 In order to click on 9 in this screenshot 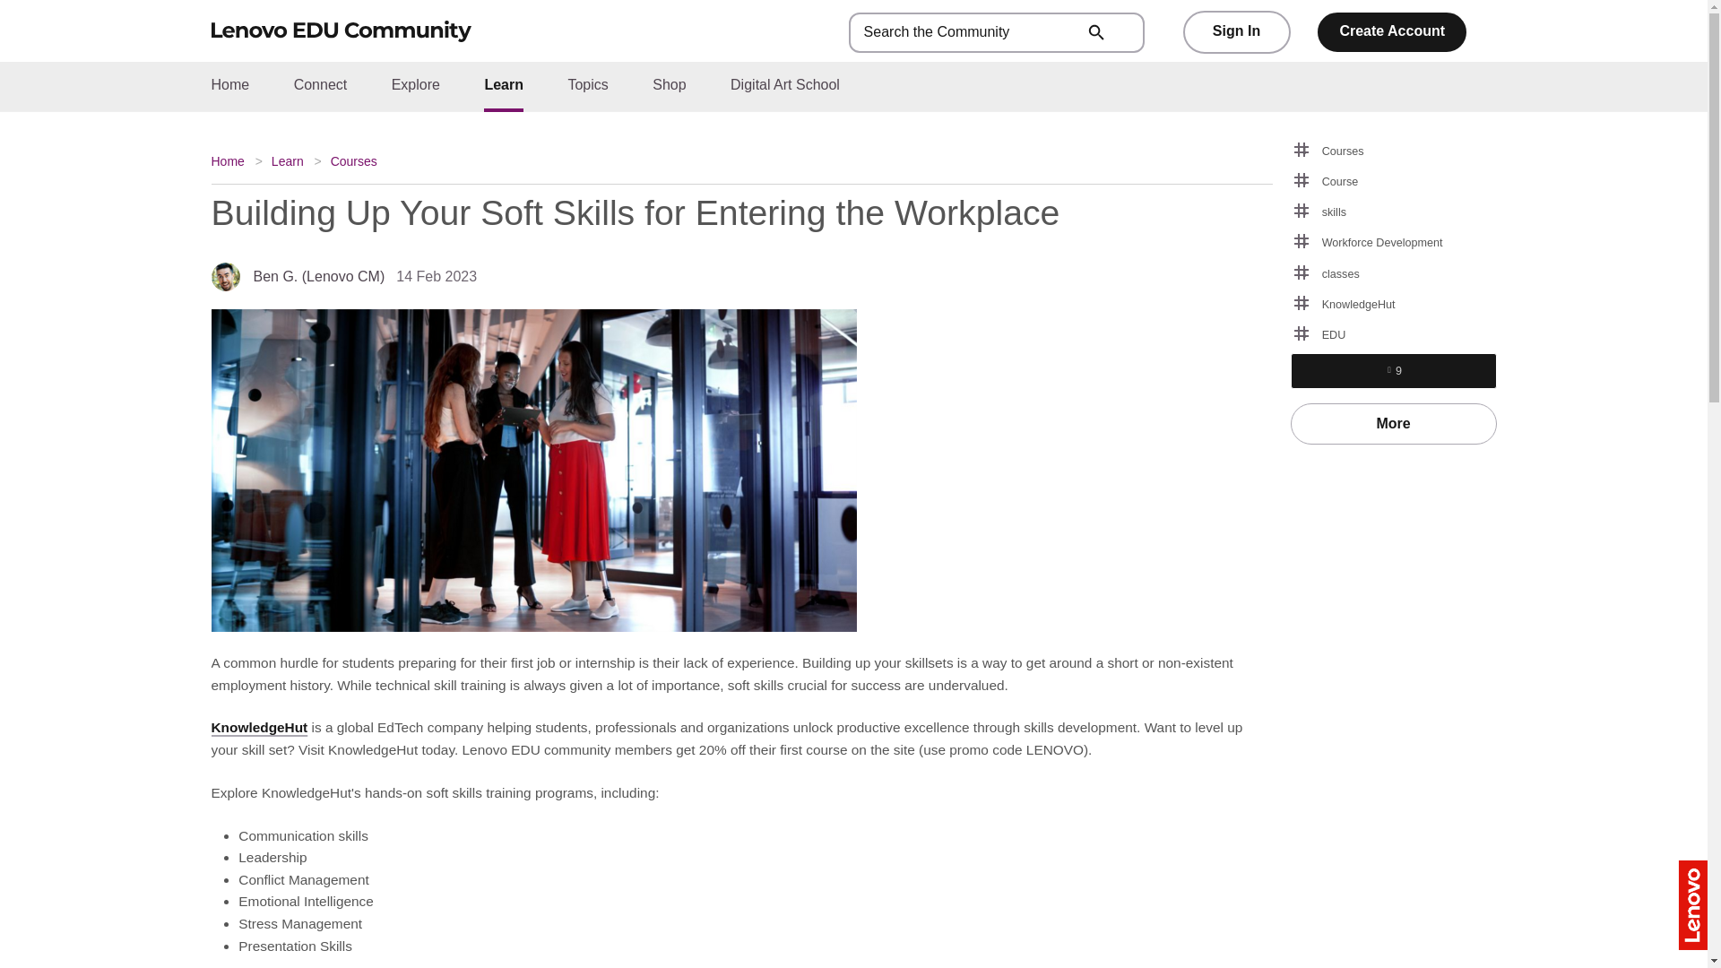, I will do `click(1393, 371)`.